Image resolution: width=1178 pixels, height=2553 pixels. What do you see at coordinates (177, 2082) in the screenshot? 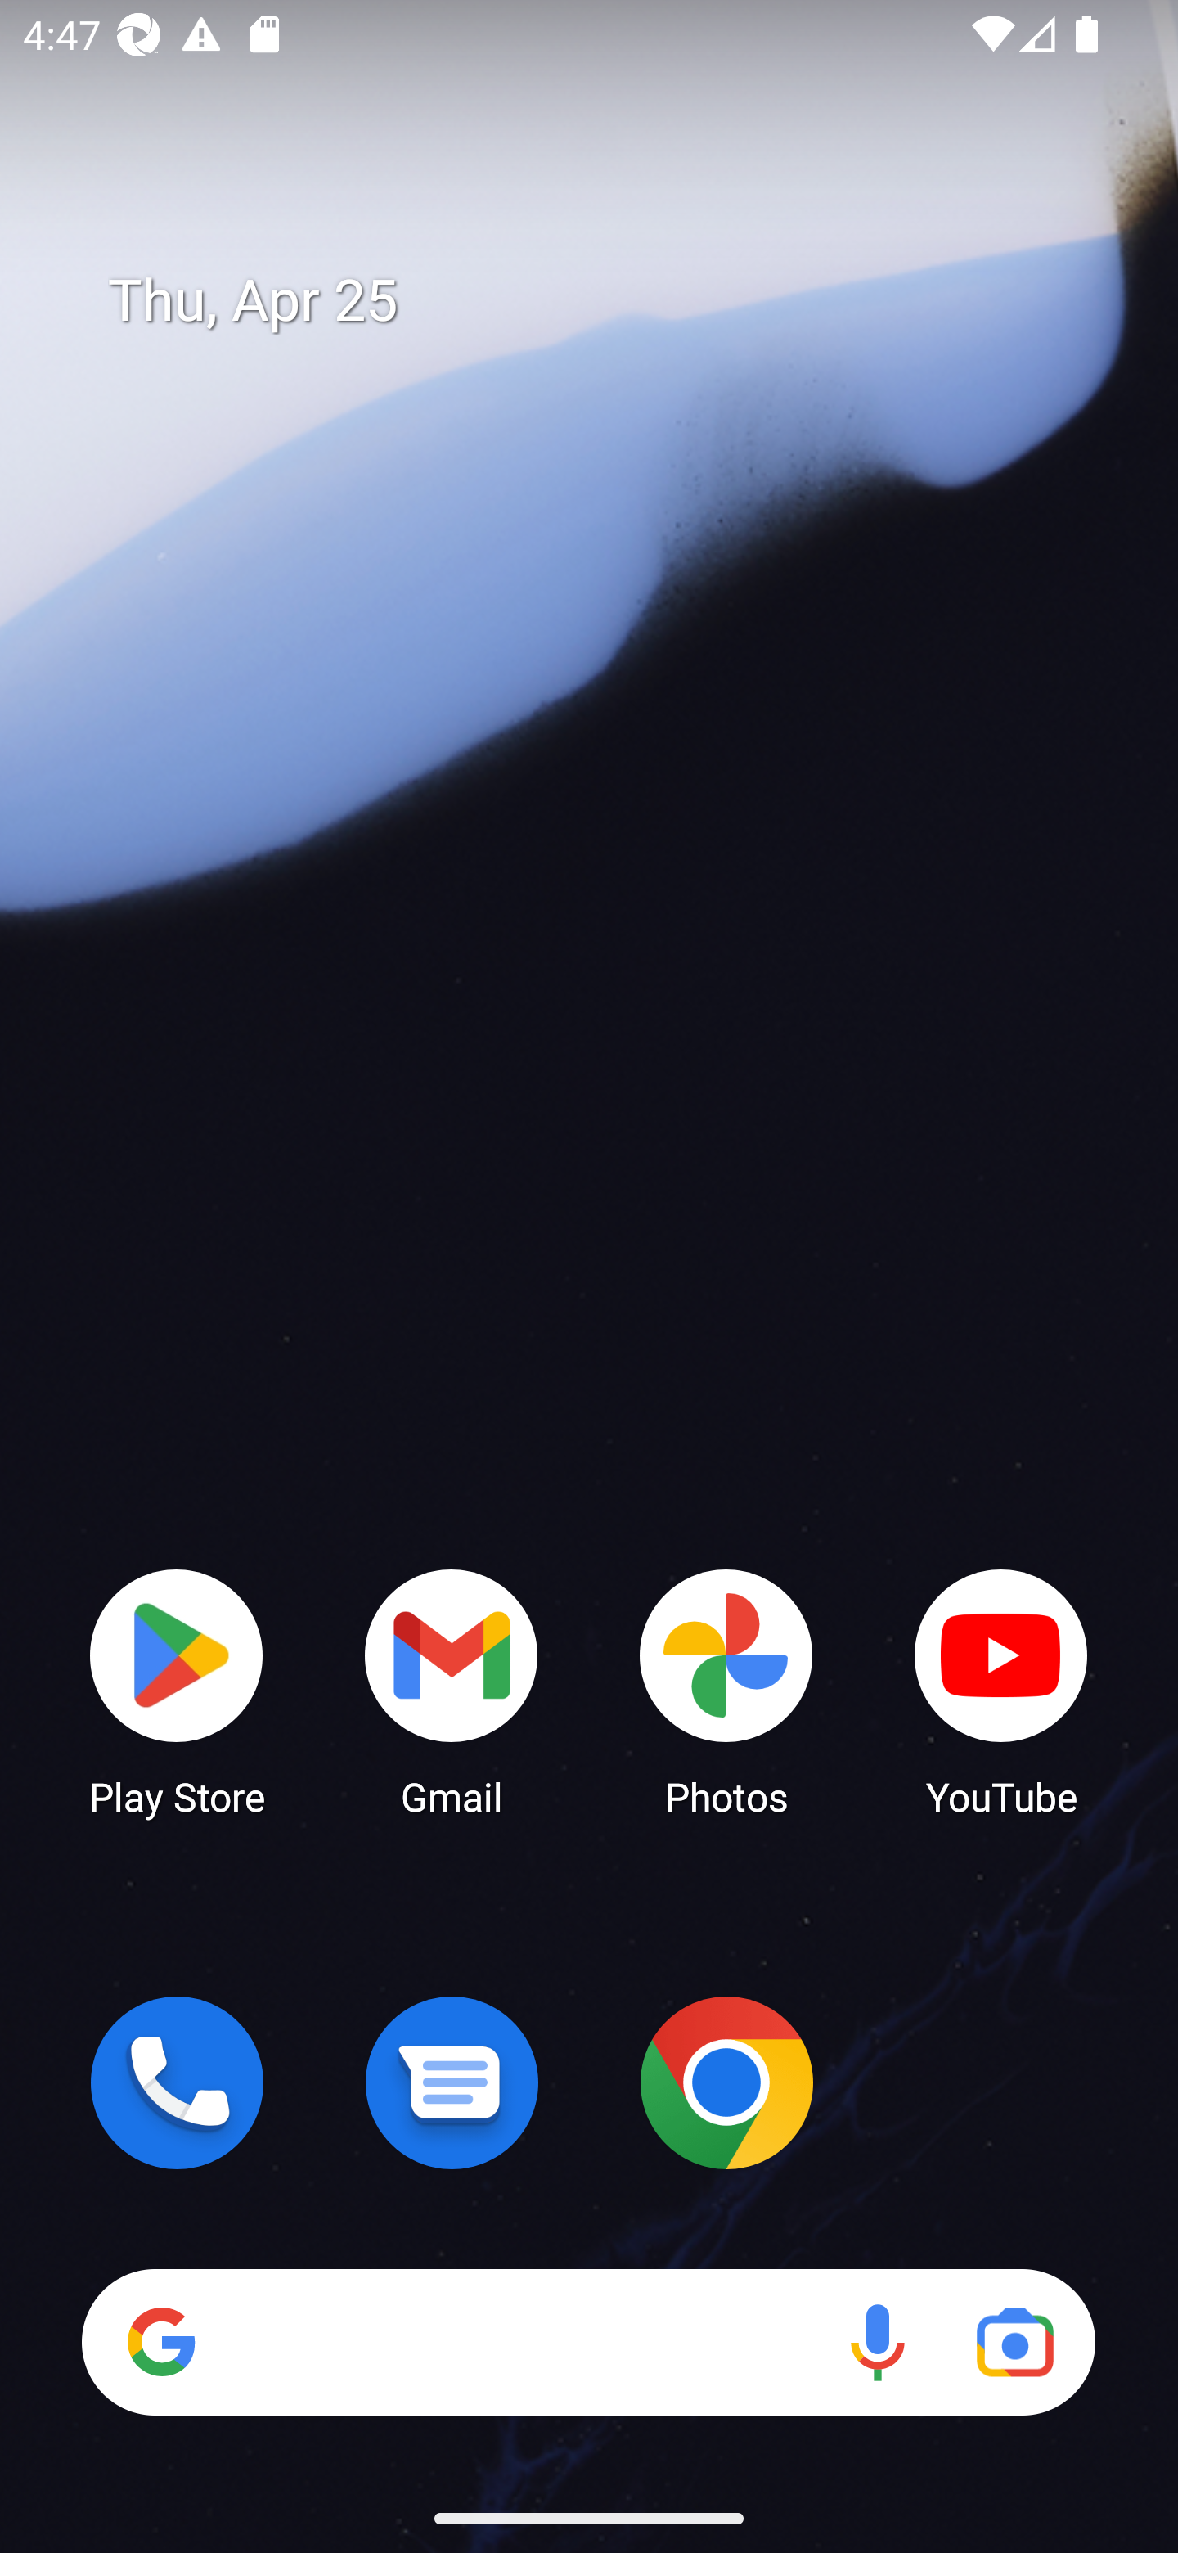
I see `Phone` at bounding box center [177, 2082].